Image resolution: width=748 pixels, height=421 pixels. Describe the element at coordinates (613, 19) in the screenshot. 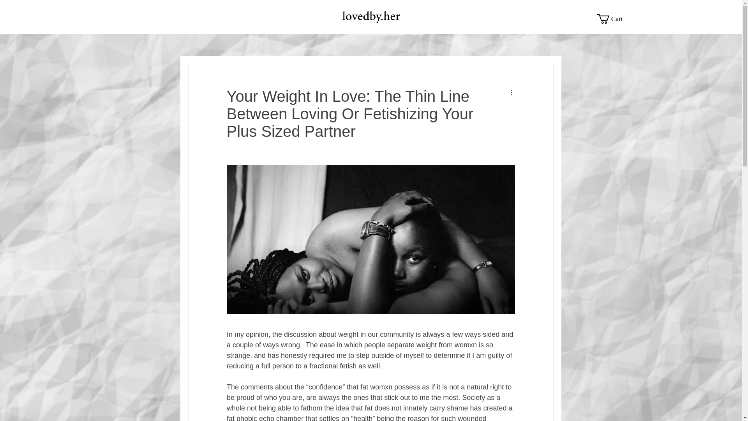

I see `Cart` at that location.